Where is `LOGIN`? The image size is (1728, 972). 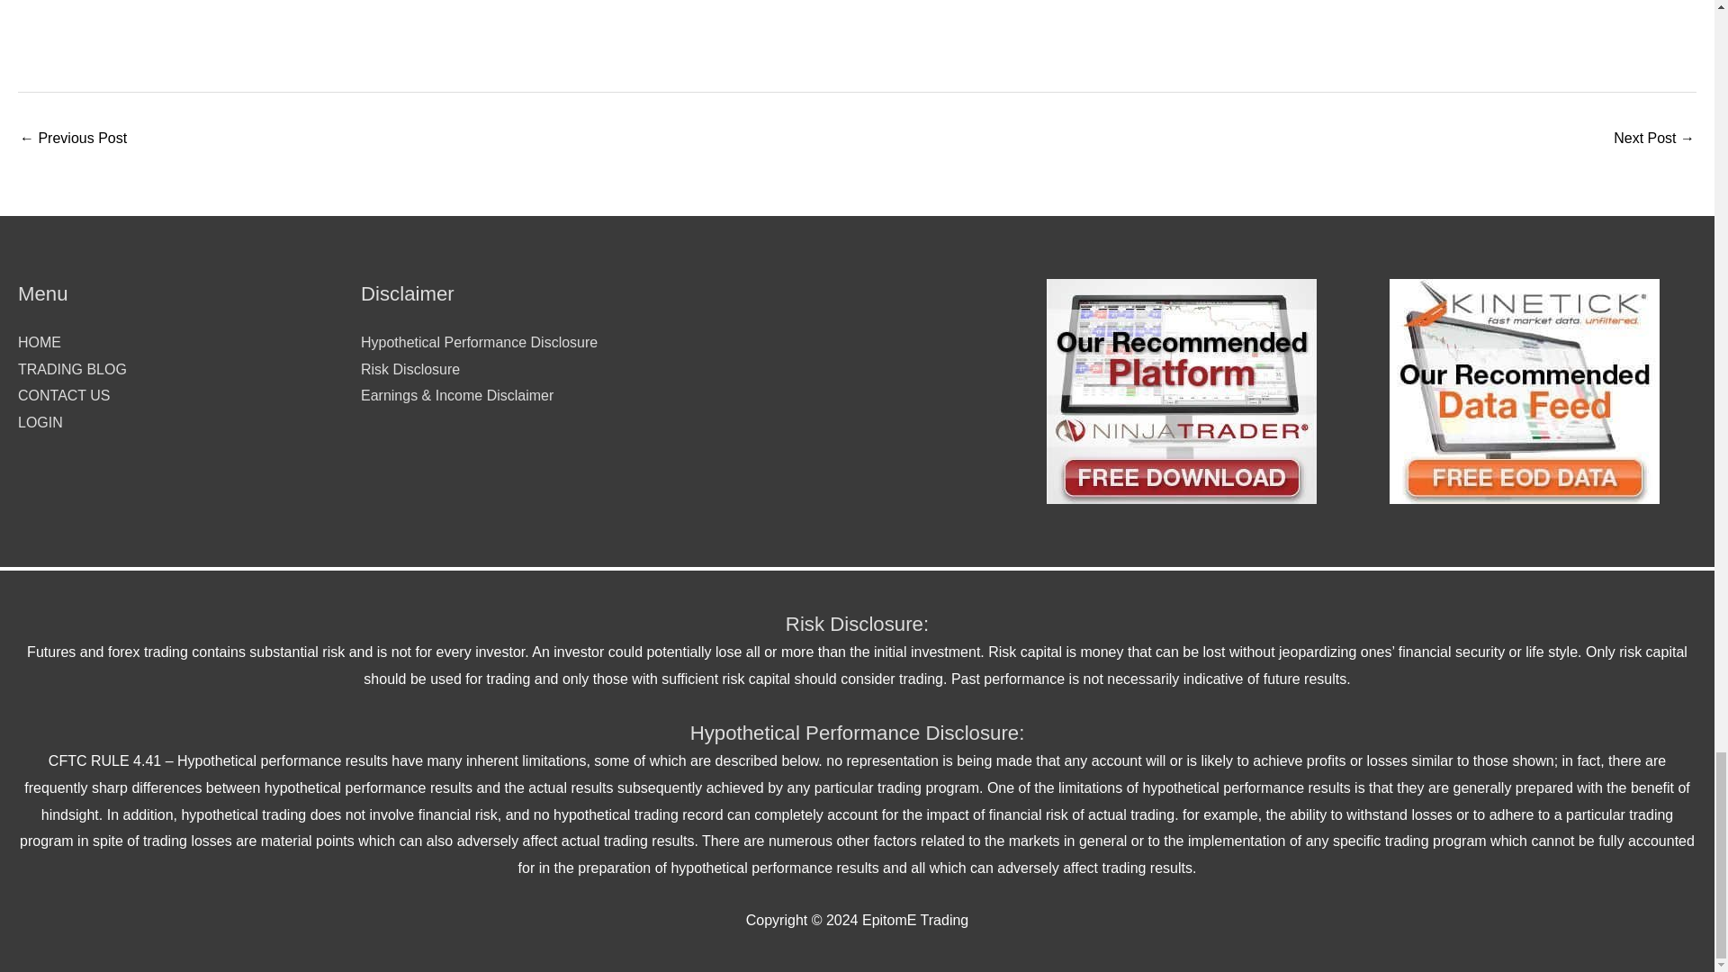
LOGIN is located at coordinates (40, 423).